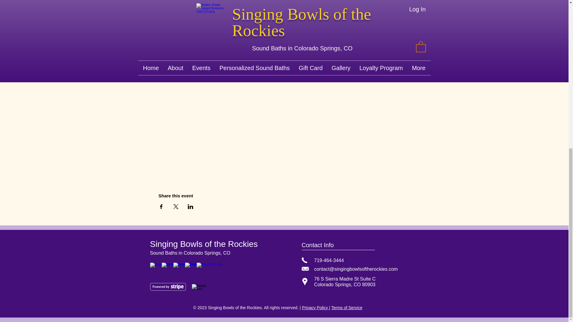 This screenshot has width=573, height=322. I want to click on Terms of Service, so click(346, 308).